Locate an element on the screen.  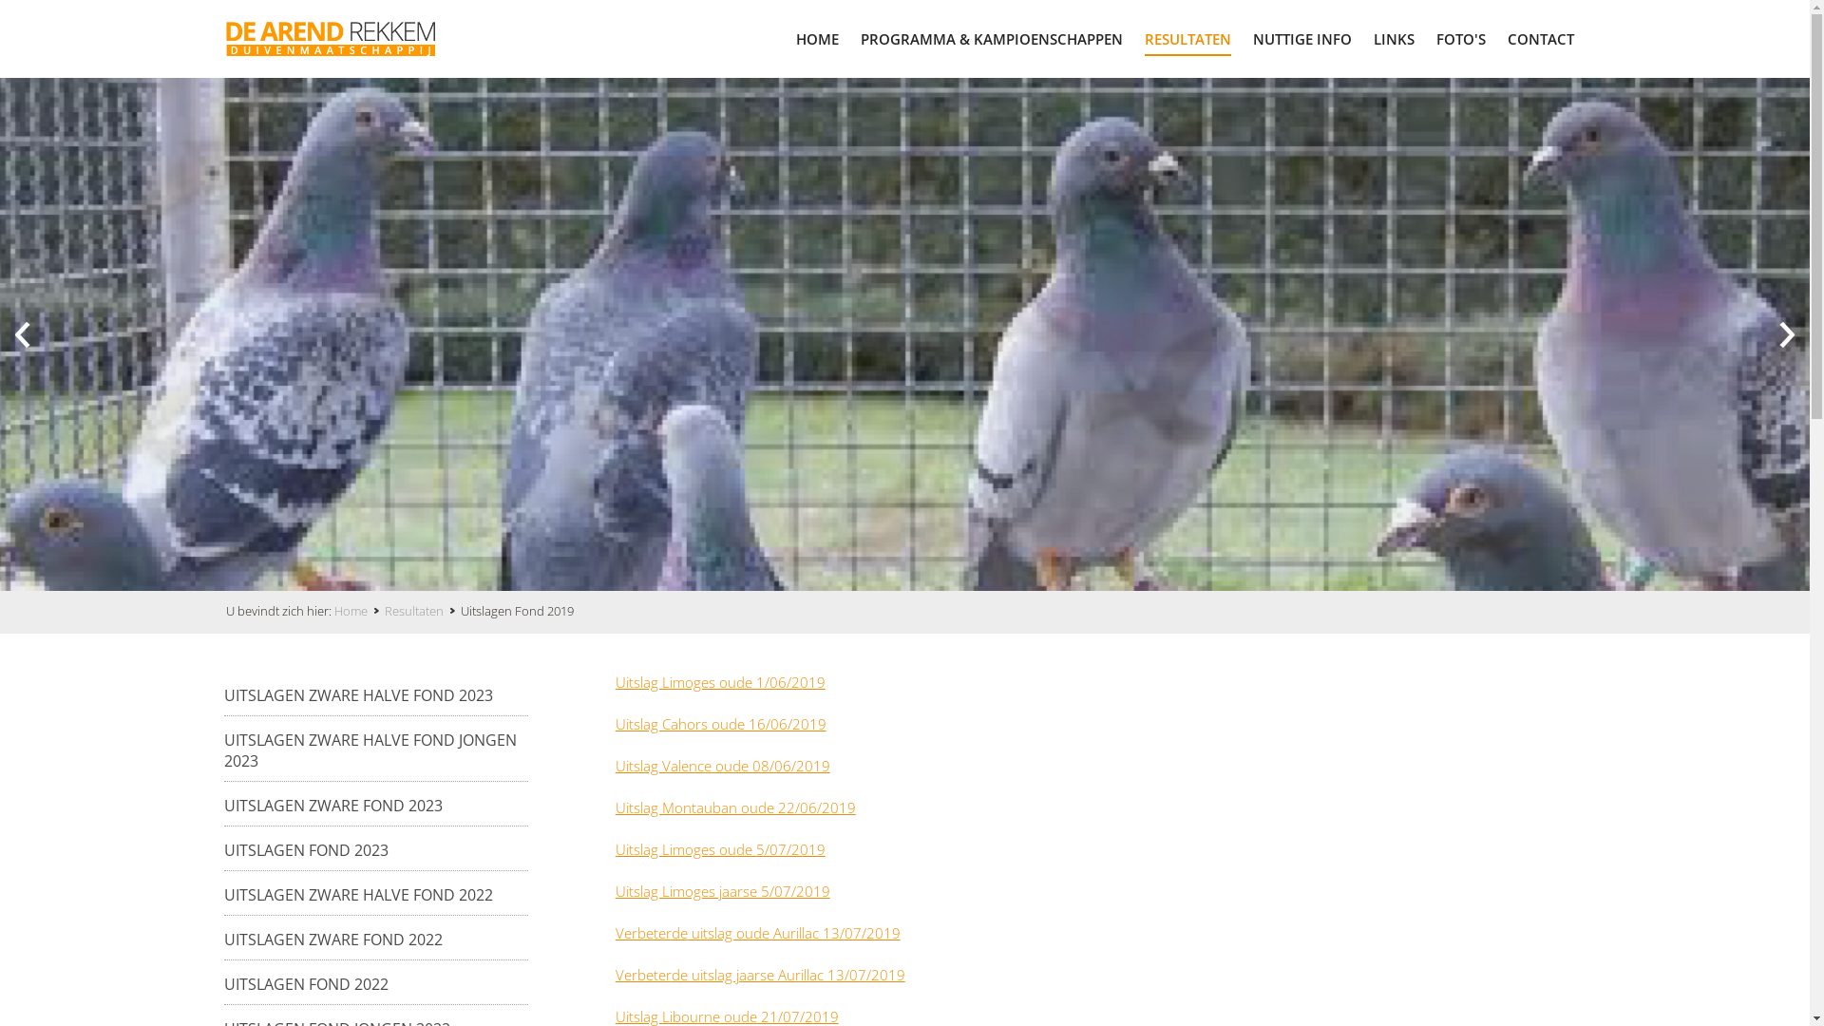
HOME is located at coordinates (817, 38).